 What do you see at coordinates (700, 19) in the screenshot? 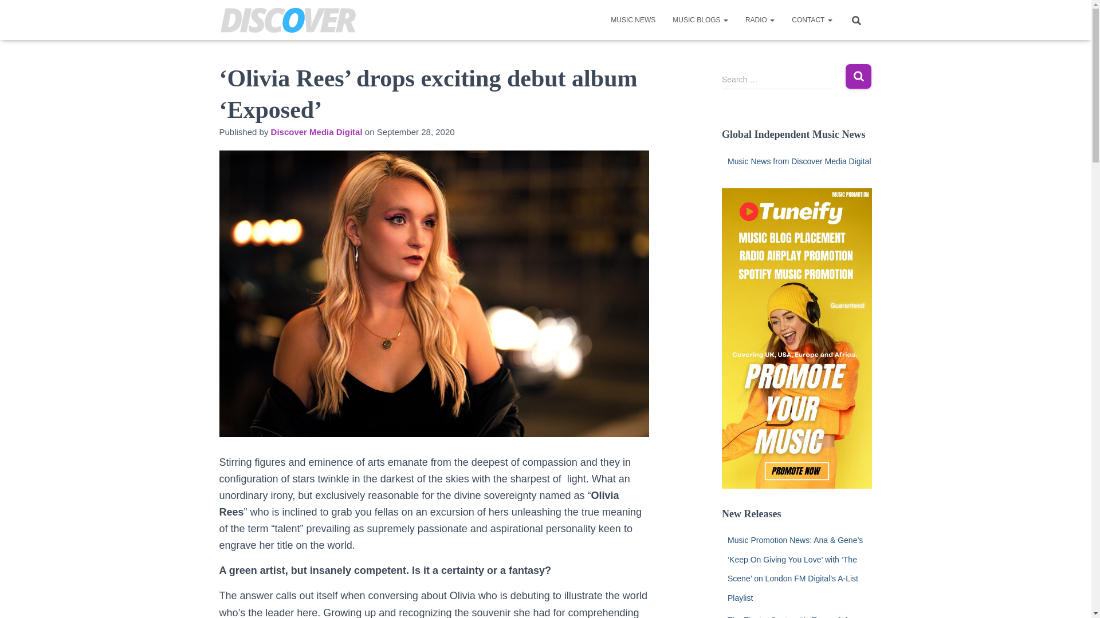
I see `Music Blogs` at bounding box center [700, 19].